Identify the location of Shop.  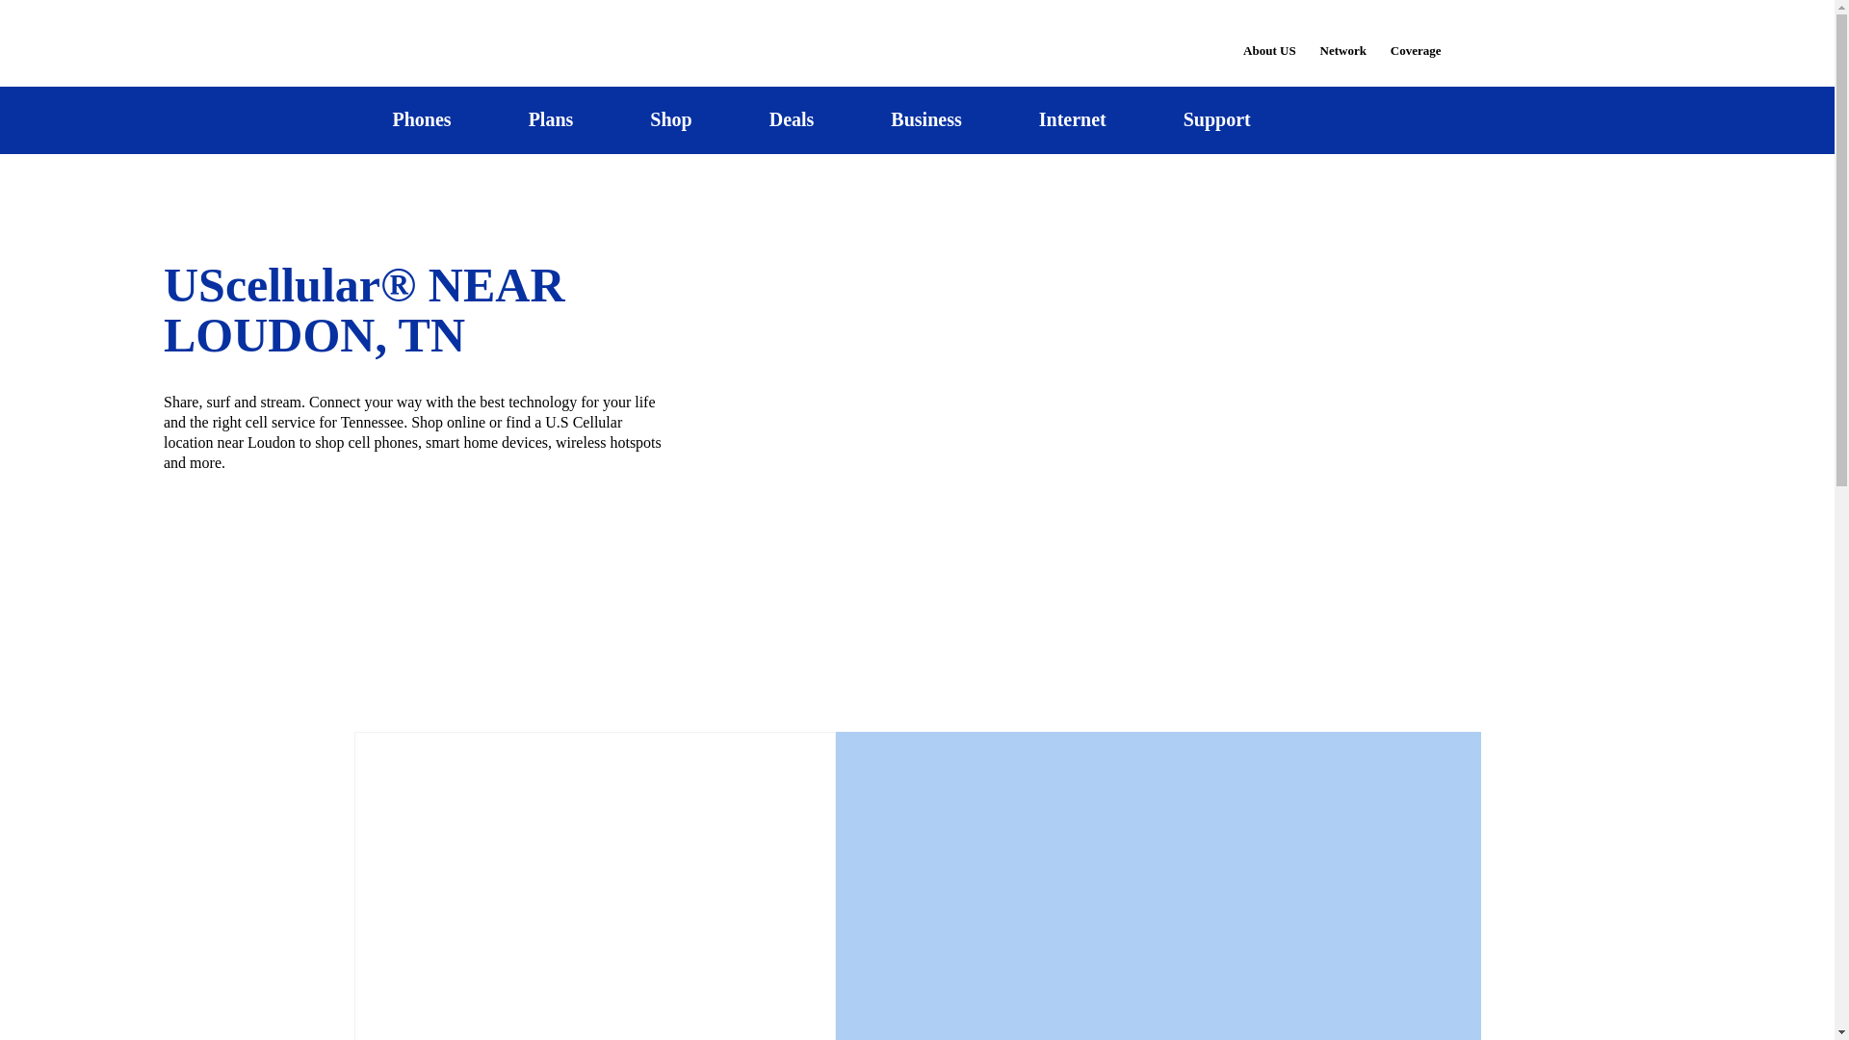
(670, 119).